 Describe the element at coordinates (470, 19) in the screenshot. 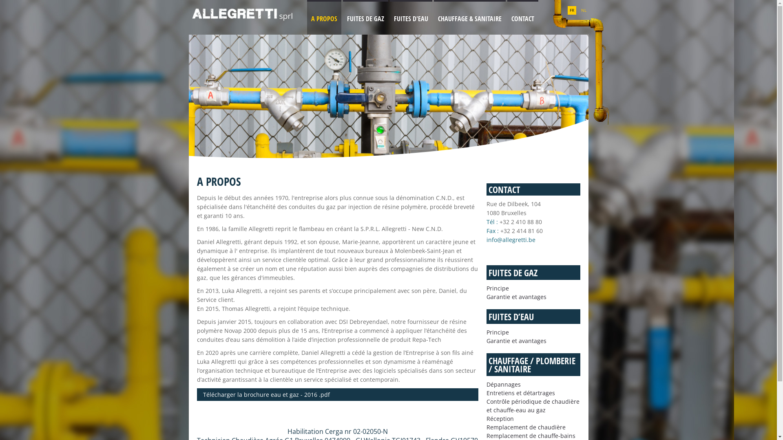

I see `CHAUFFAGE & SANITAIRE` at that location.